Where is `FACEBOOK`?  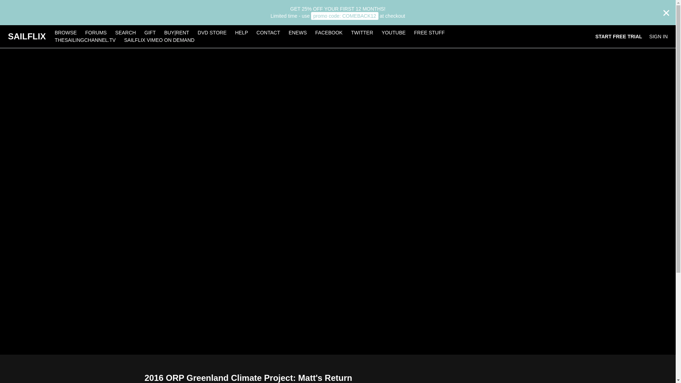 FACEBOOK is located at coordinates (329, 33).